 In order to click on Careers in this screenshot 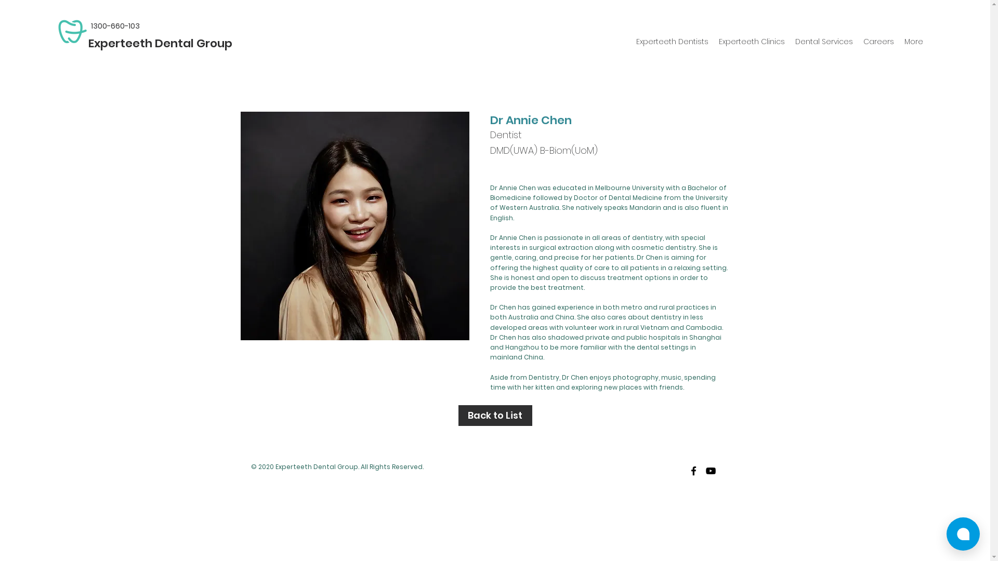, I will do `click(878, 42)`.